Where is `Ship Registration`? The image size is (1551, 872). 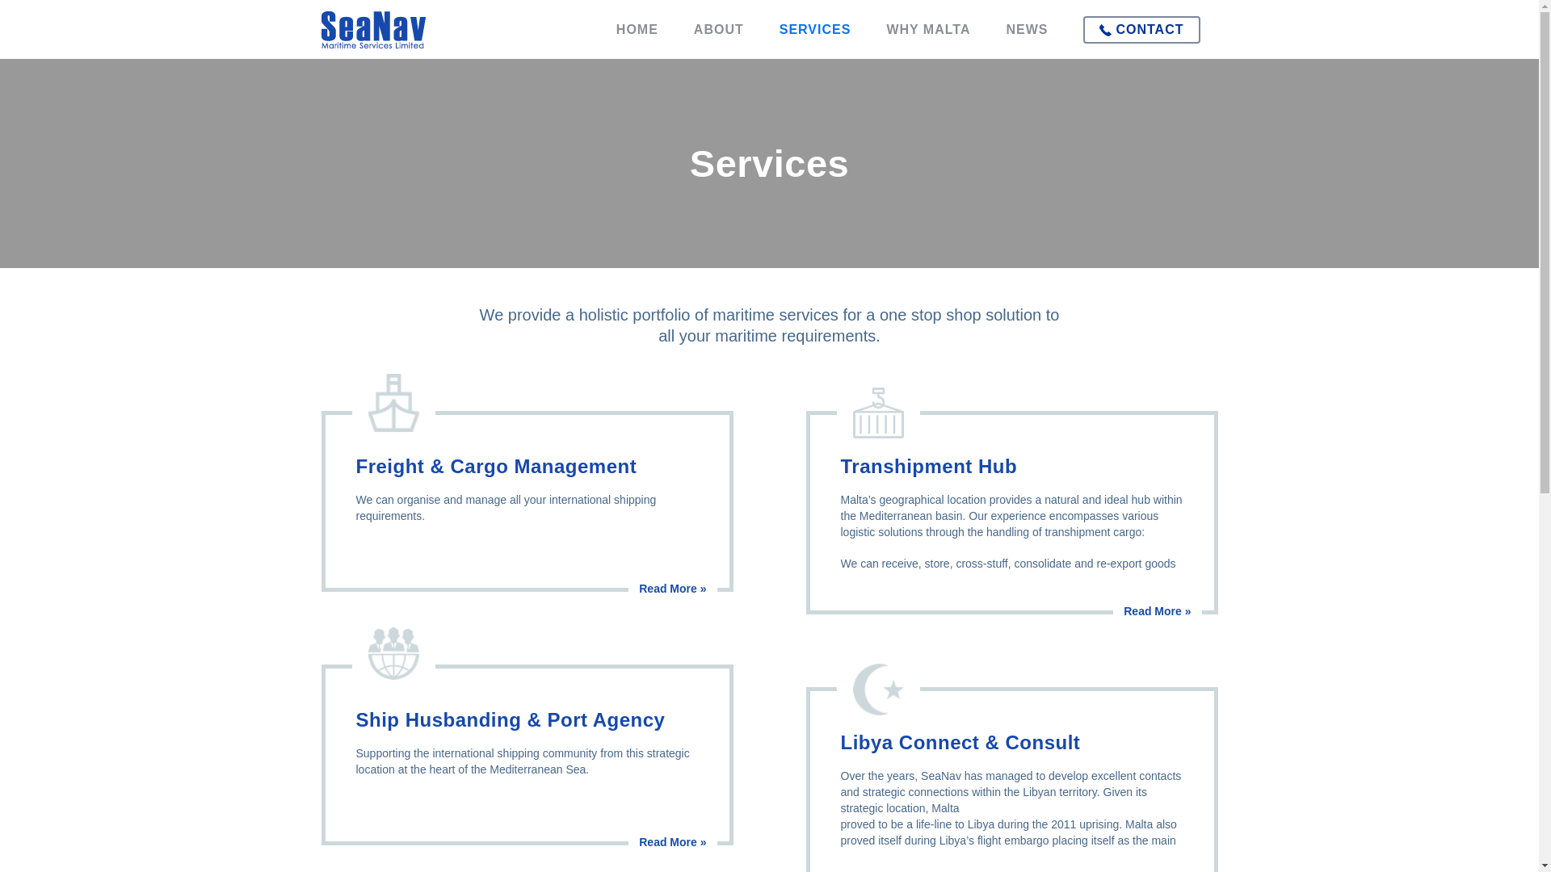
Ship Registration is located at coordinates (705, 733).